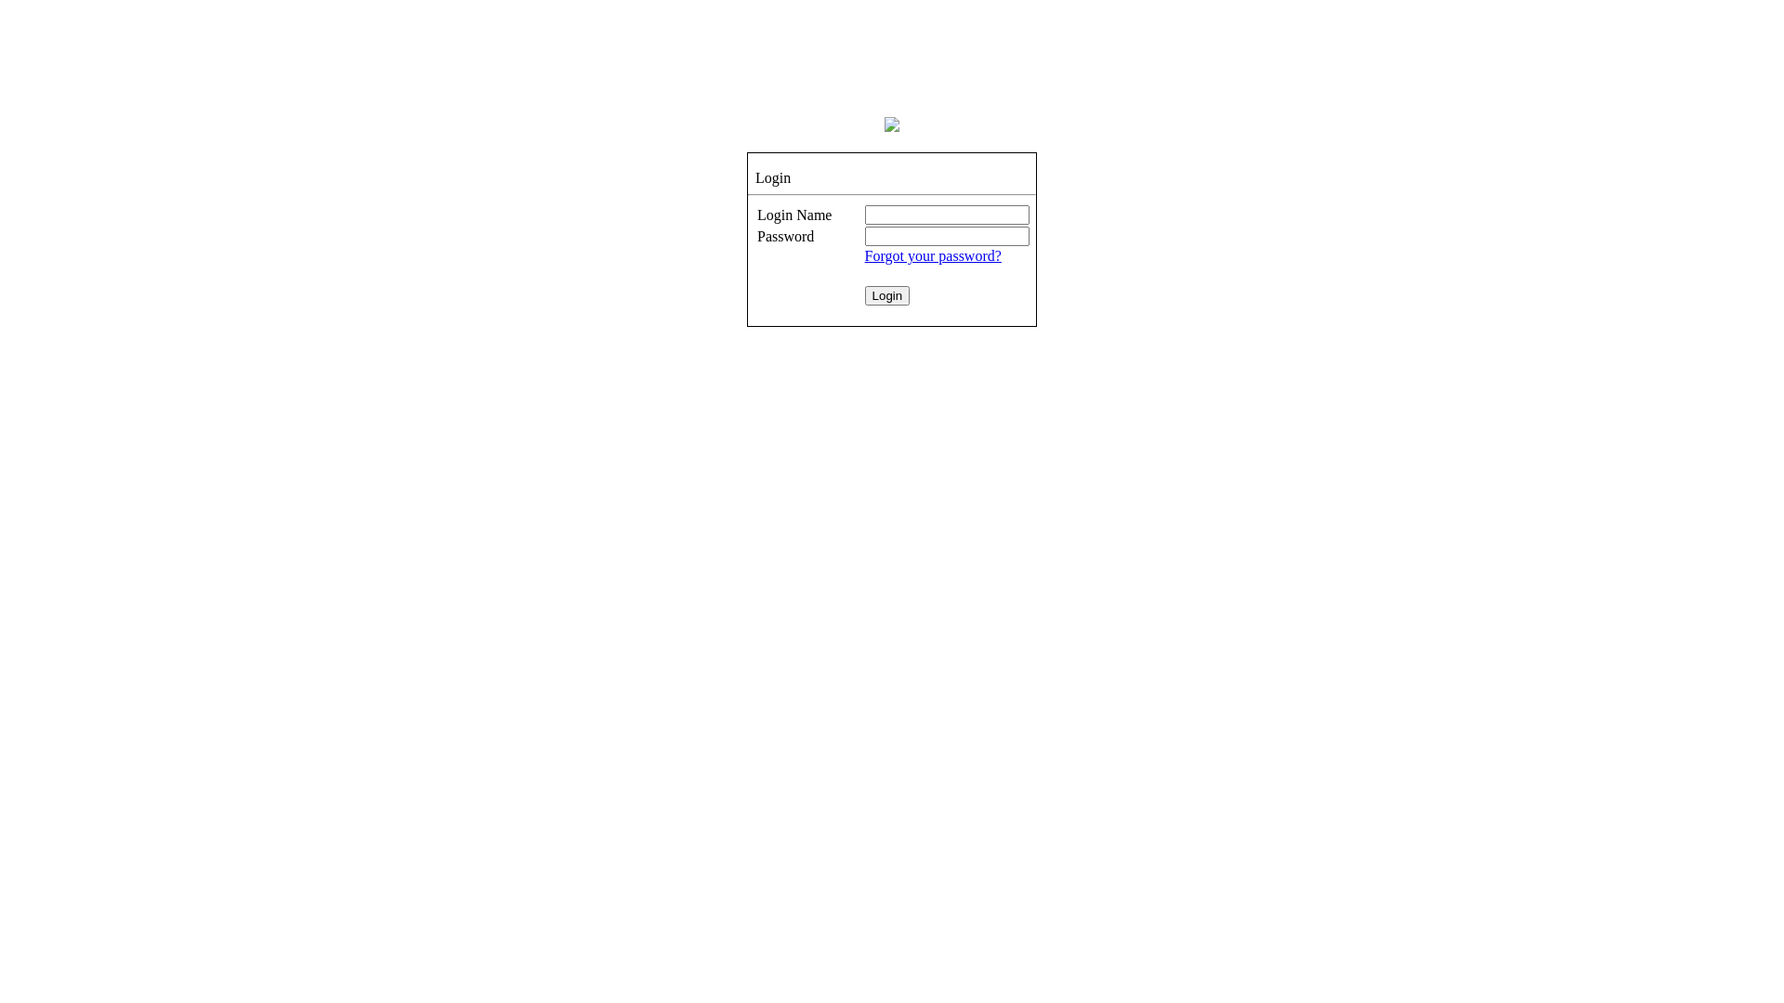 This screenshot has height=1003, width=1784. Describe the element at coordinates (887, 295) in the screenshot. I see `Login` at that location.